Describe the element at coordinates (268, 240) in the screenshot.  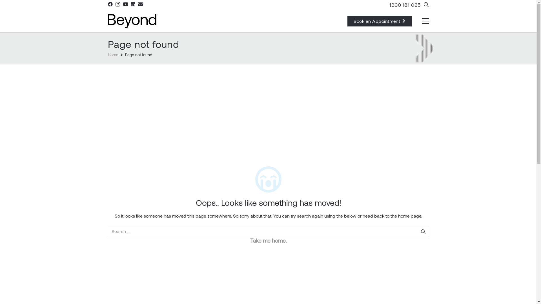
I see `Take me home` at that location.